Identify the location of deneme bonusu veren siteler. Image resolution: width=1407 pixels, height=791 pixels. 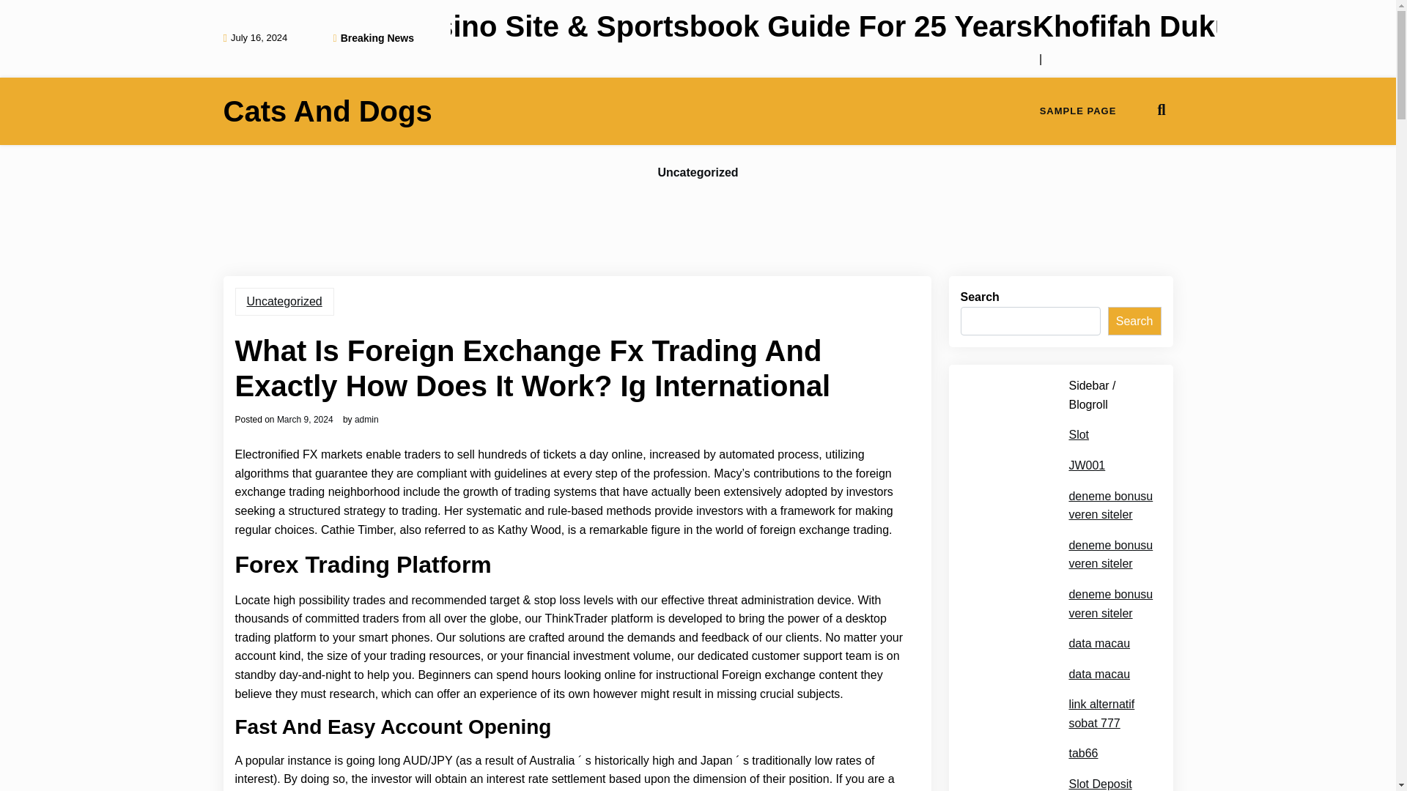
(1109, 555).